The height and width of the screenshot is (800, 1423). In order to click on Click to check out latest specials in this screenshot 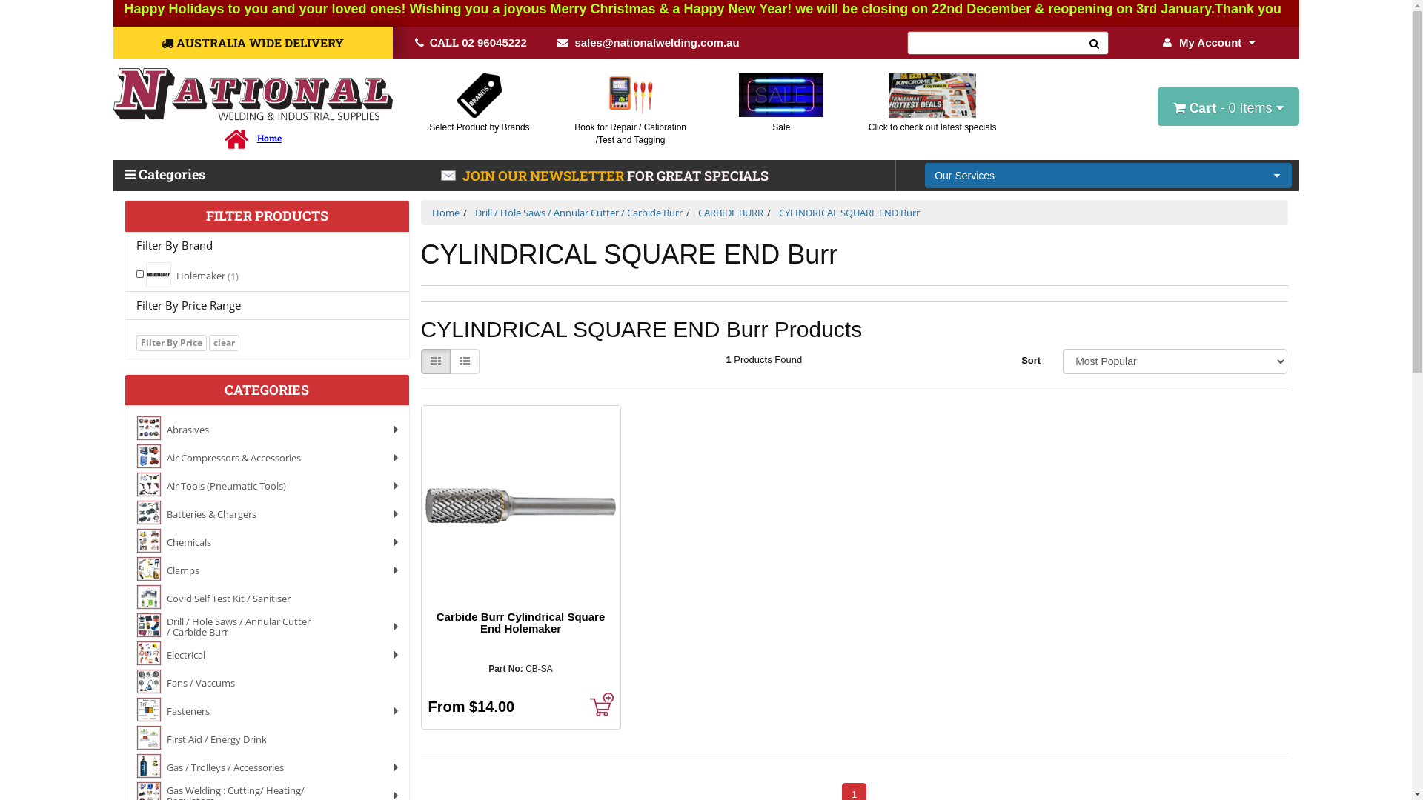, I will do `click(932, 127)`.